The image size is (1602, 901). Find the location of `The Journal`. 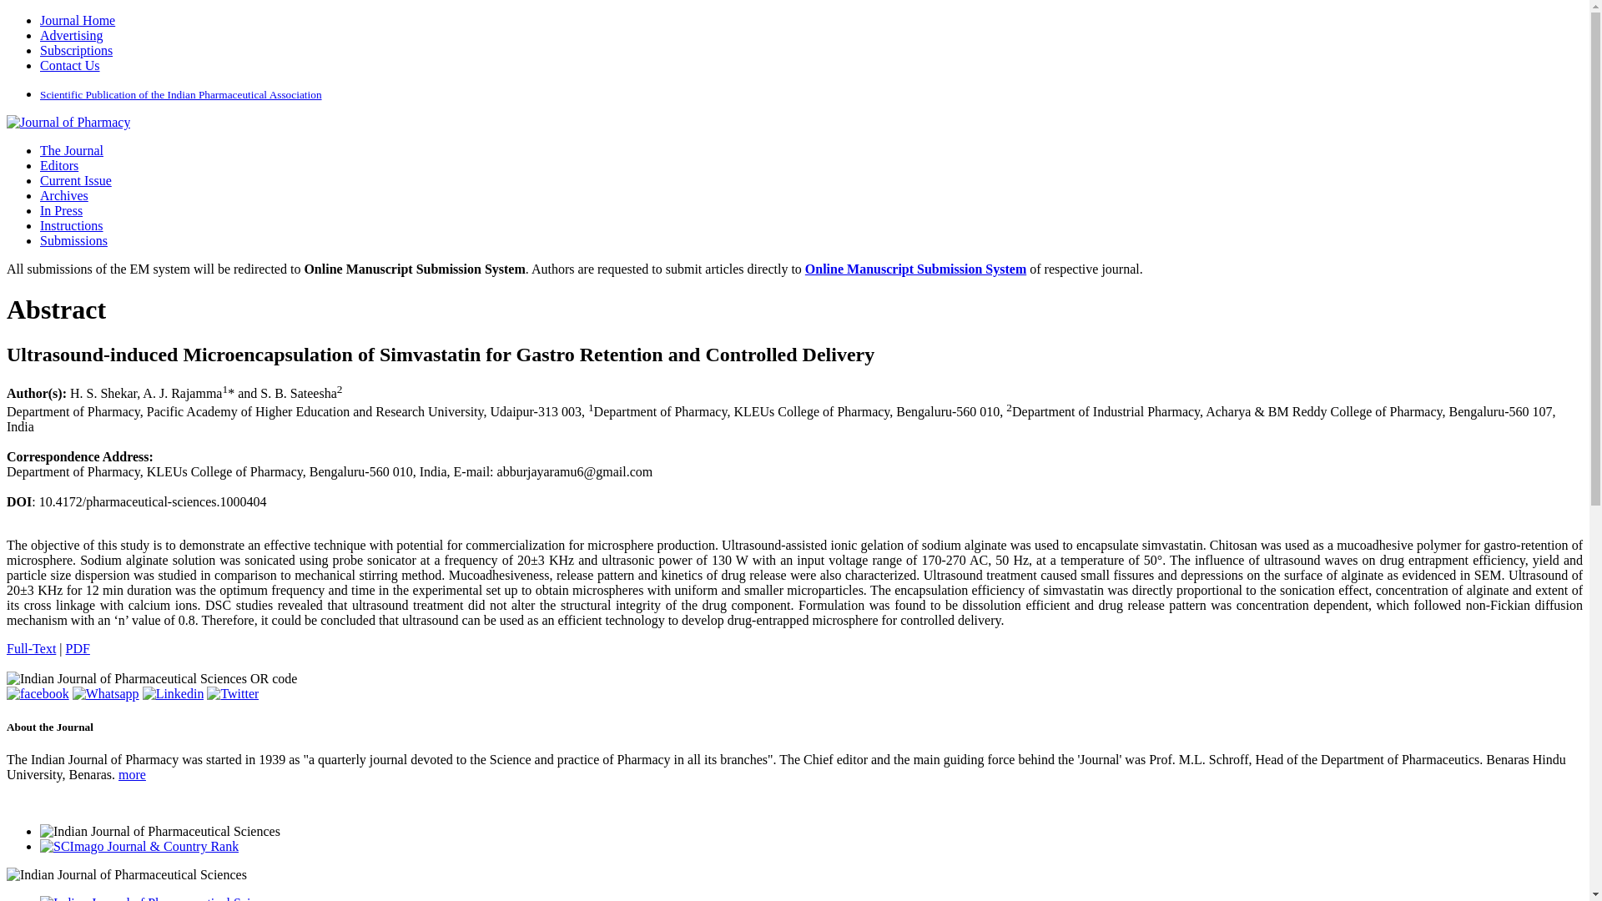

The Journal is located at coordinates (72, 150).